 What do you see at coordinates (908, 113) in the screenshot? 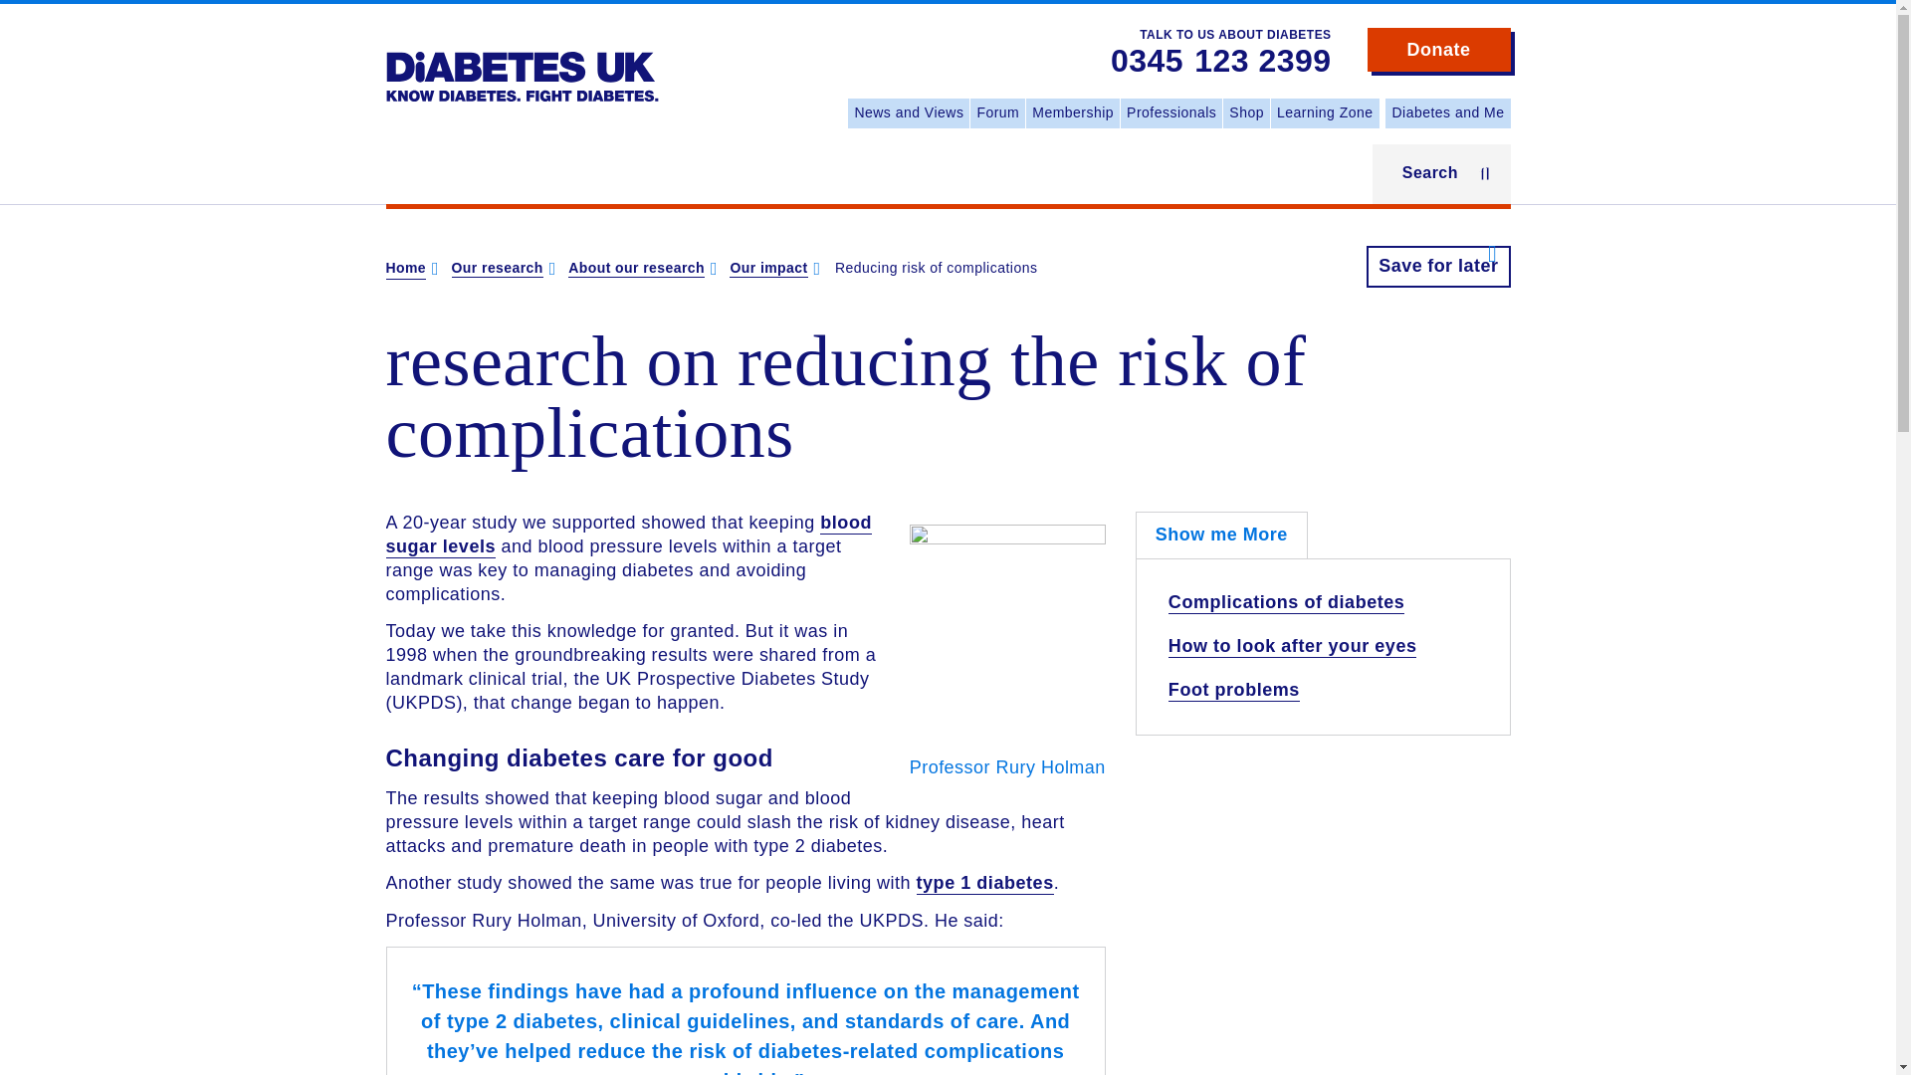
I see `News and Views` at bounding box center [908, 113].